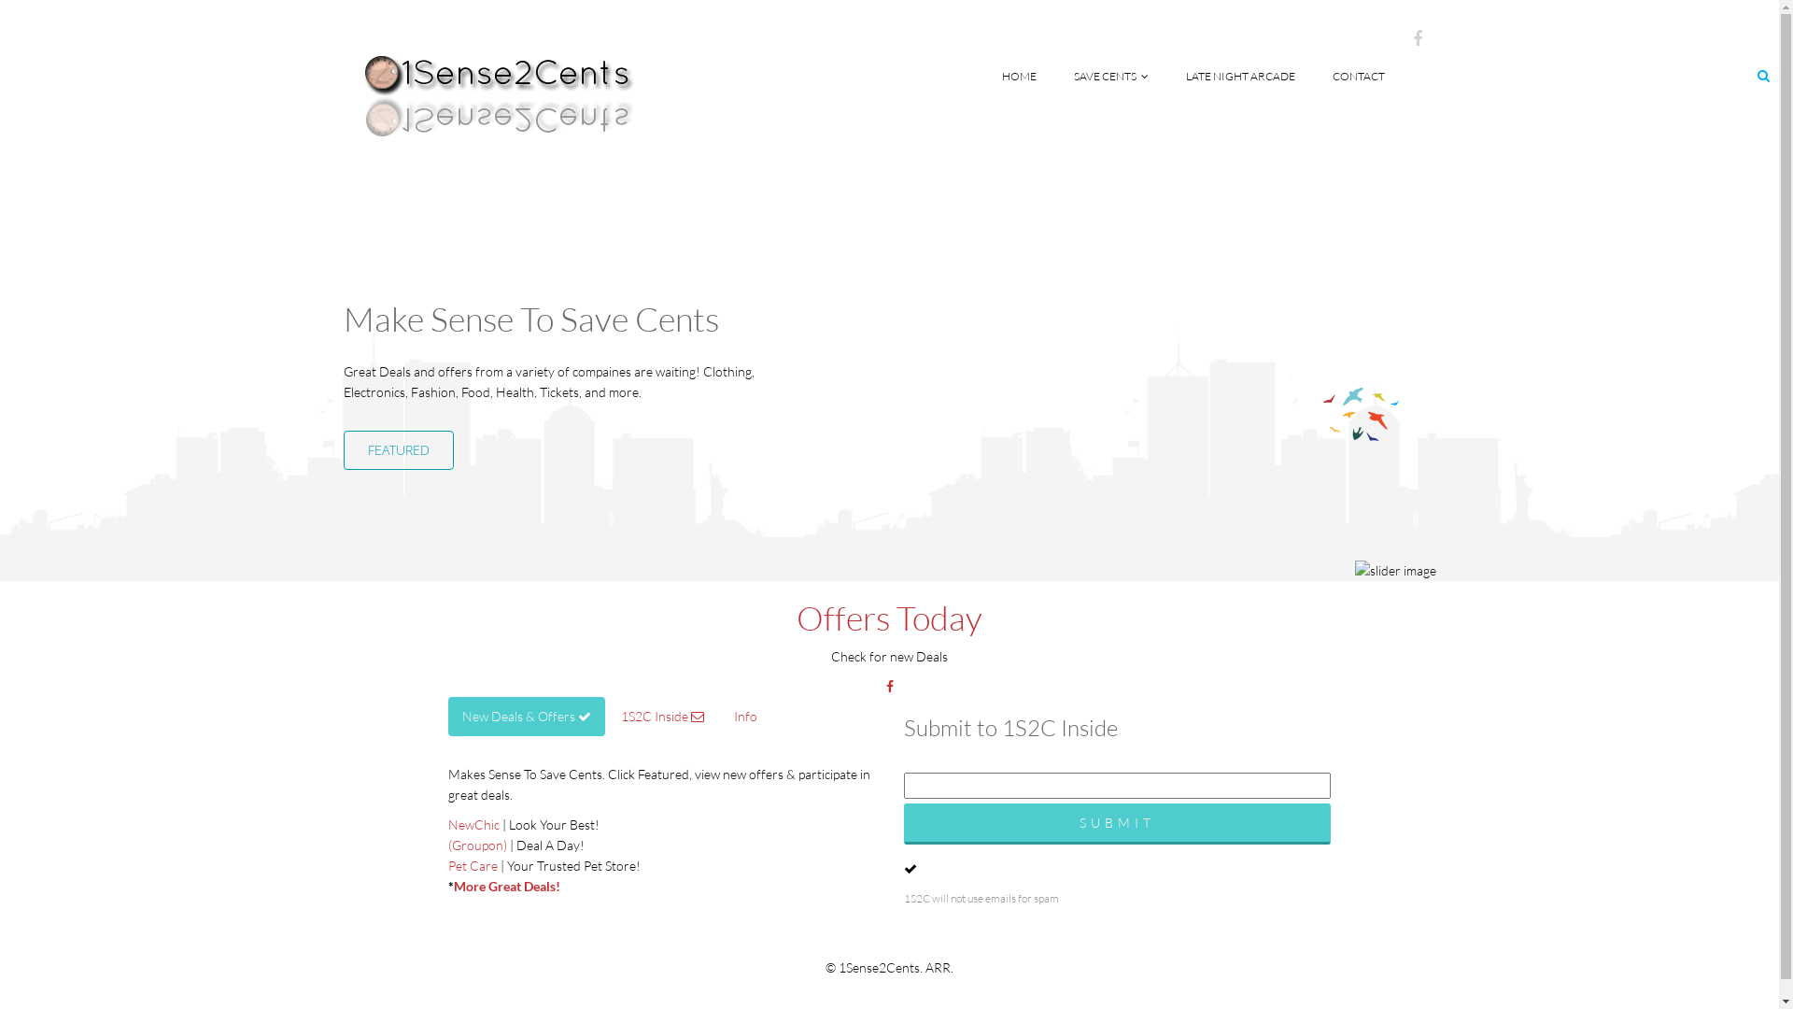  Describe the element at coordinates (474, 824) in the screenshot. I see `NewChic` at that location.